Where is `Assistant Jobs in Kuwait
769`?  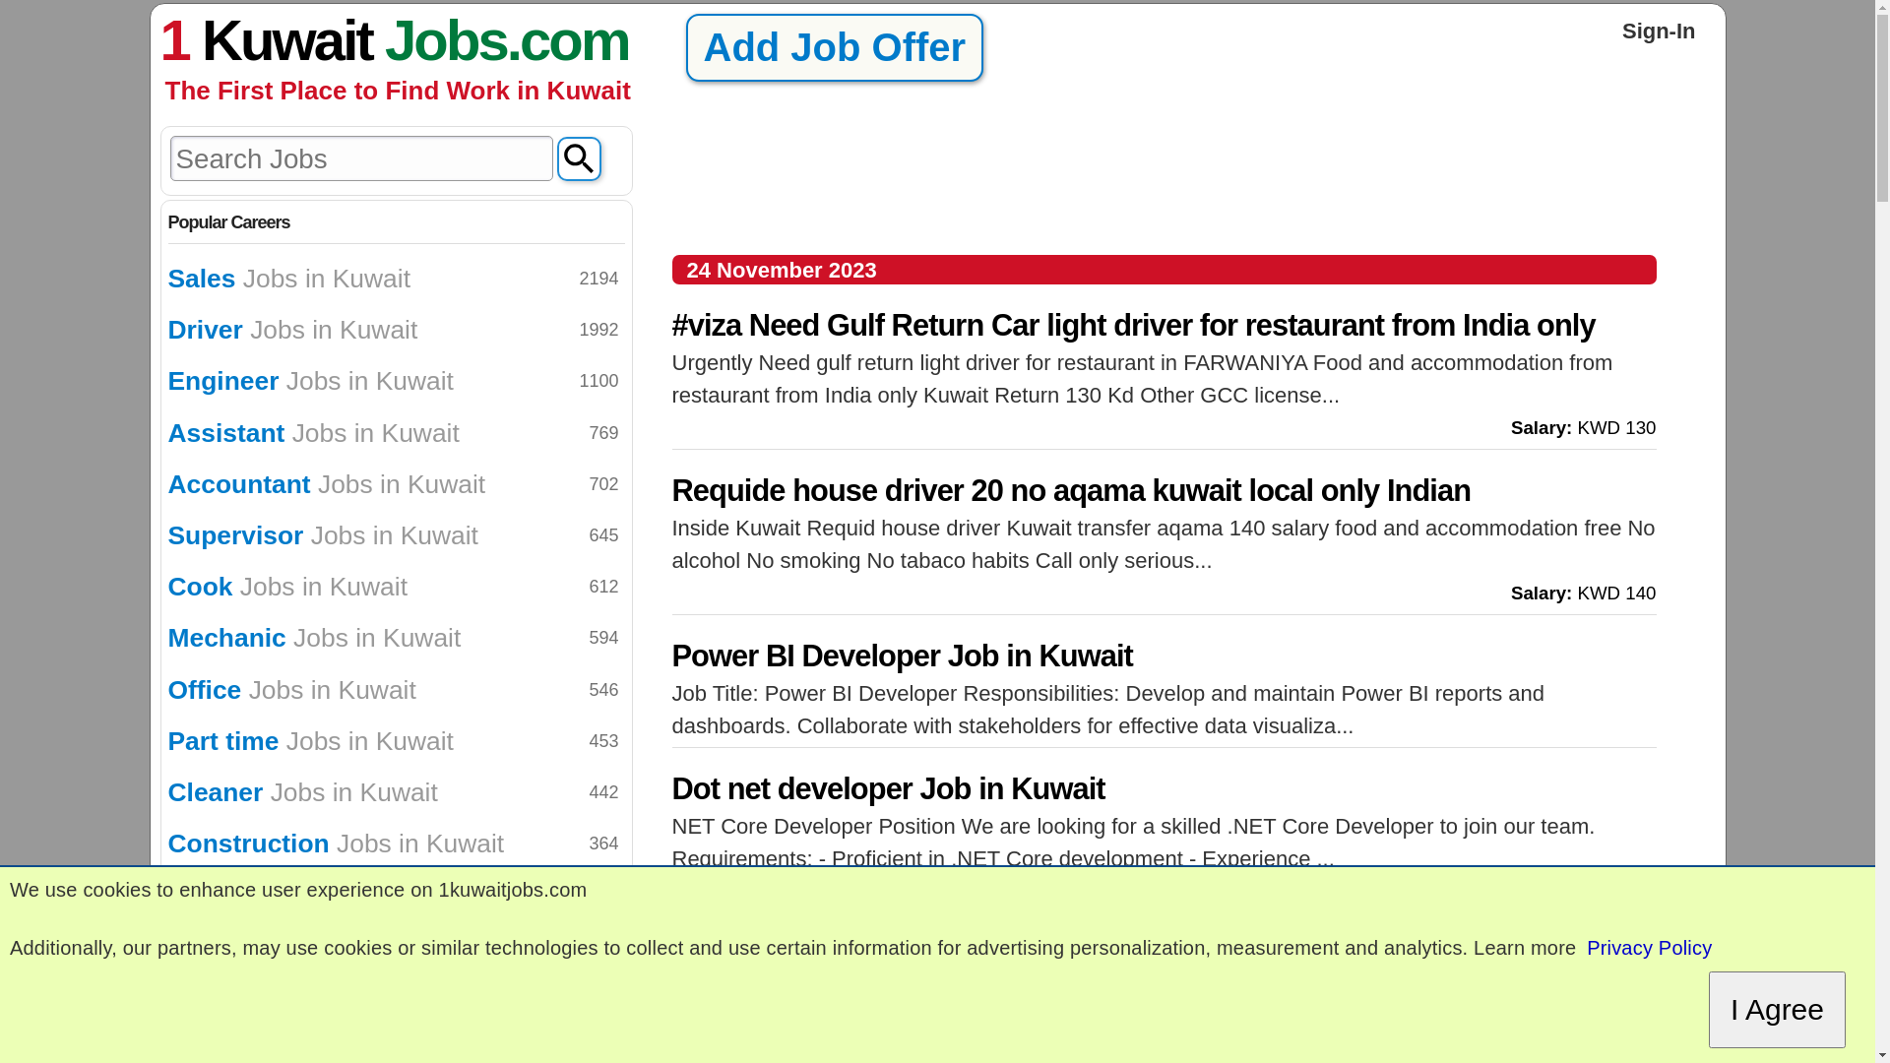 Assistant Jobs in Kuwait
769 is located at coordinates (396, 432).